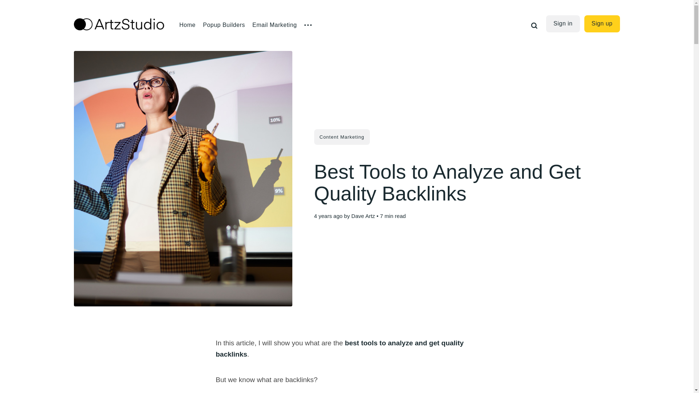 The image size is (699, 393). What do you see at coordinates (363, 216) in the screenshot?
I see `Dave Artz` at bounding box center [363, 216].